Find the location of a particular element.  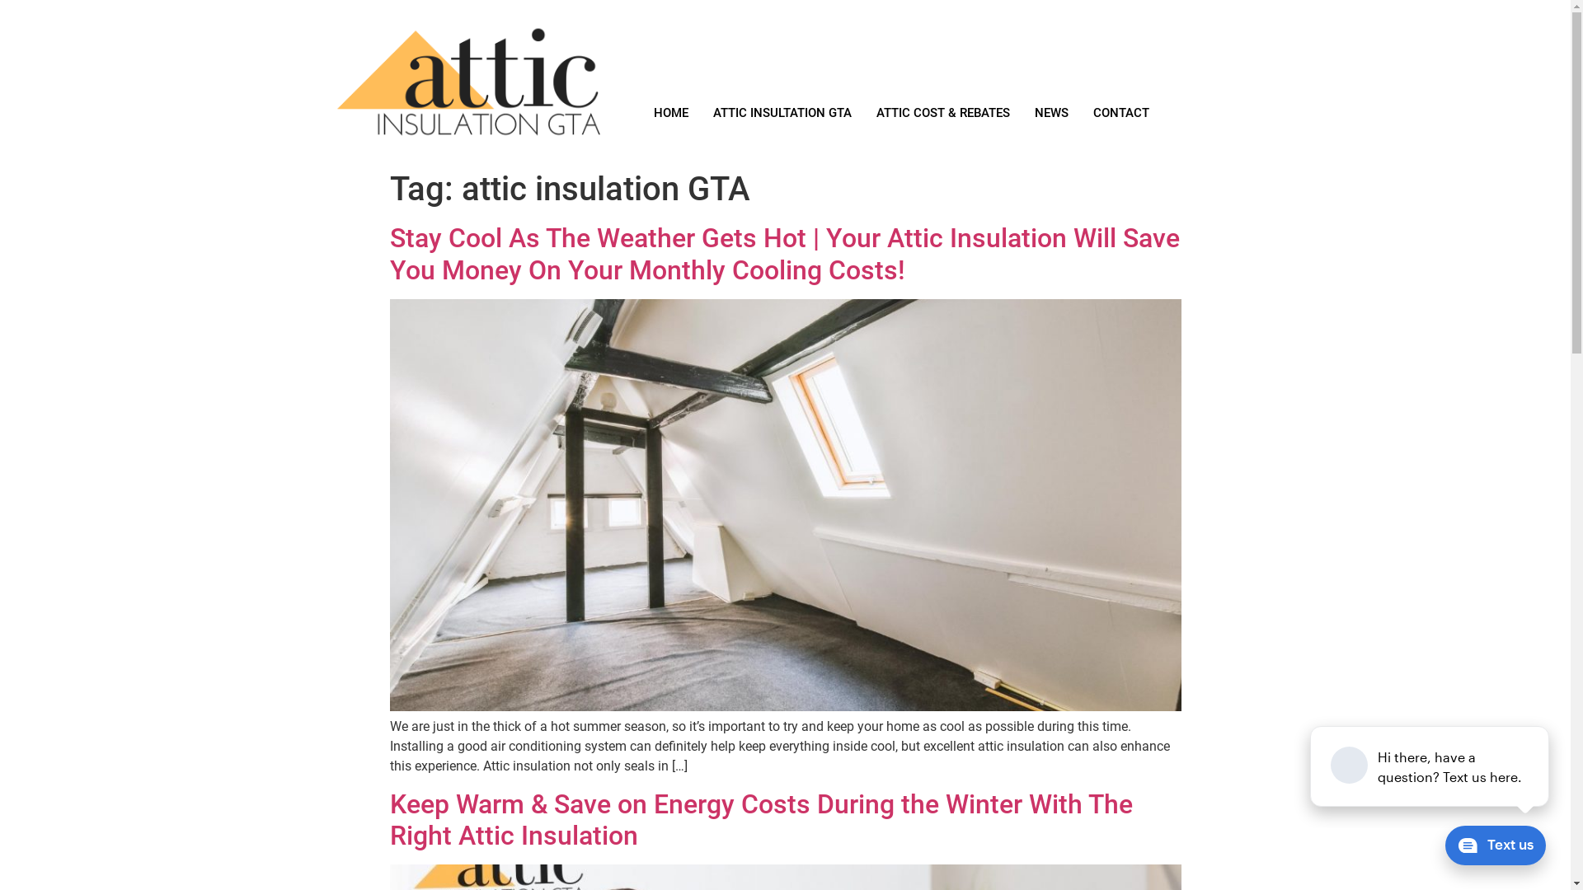

podium webchat widget prompt is located at coordinates (1430, 766).